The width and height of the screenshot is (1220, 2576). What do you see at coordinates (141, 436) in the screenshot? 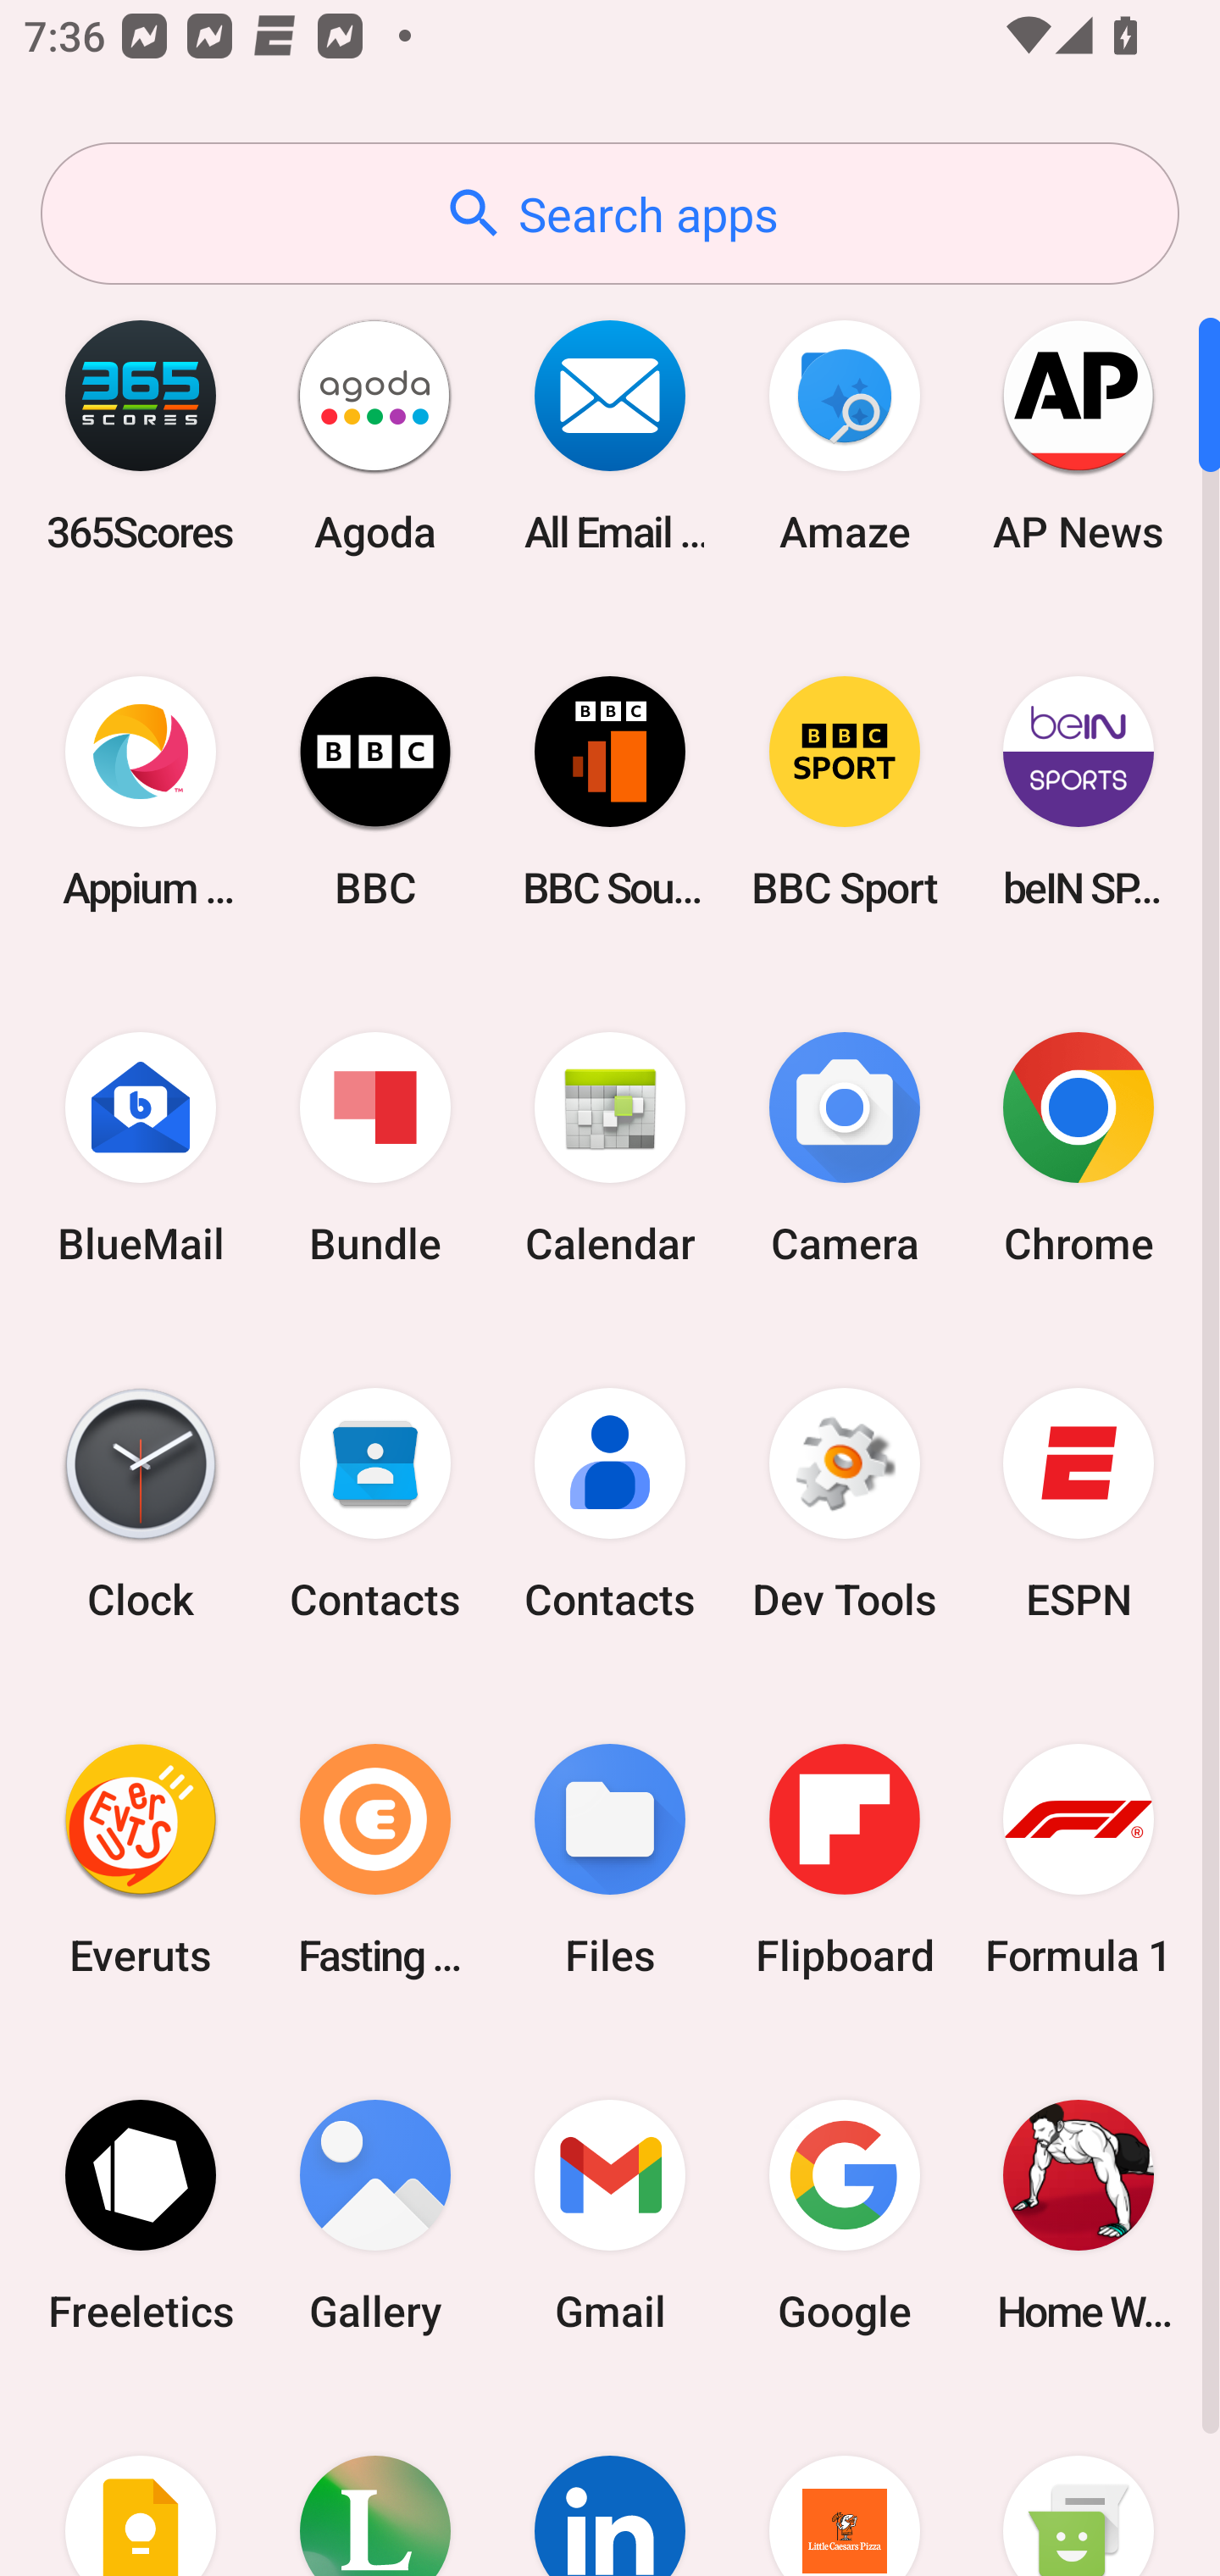
I see `365Scores` at bounding box center [141, 436].